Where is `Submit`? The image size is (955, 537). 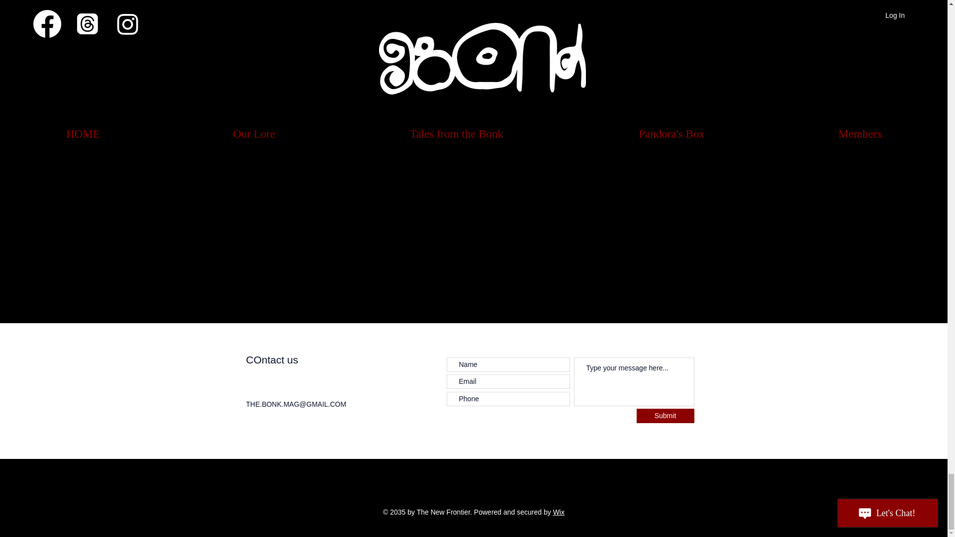
Submit is located at coordinates (666, 416).